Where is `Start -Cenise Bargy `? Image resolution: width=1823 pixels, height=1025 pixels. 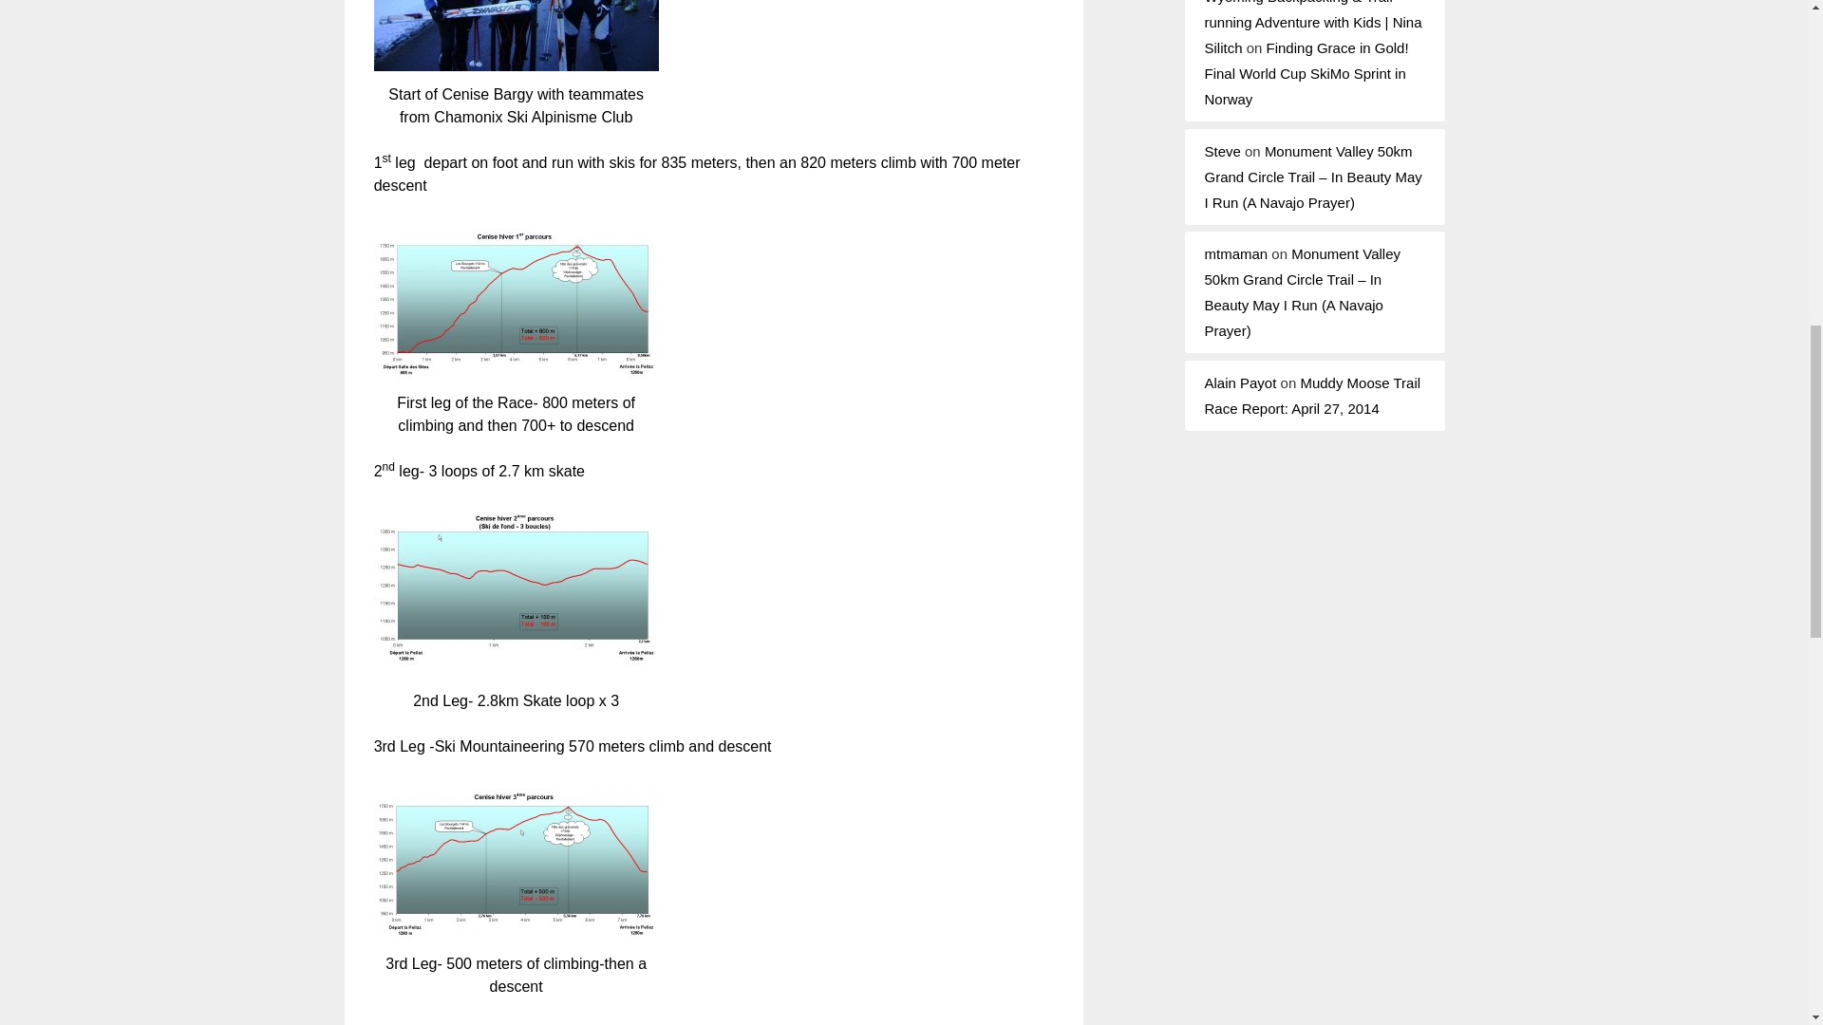 Start -Cenise Bargy  is located at coordinates (516, 35).